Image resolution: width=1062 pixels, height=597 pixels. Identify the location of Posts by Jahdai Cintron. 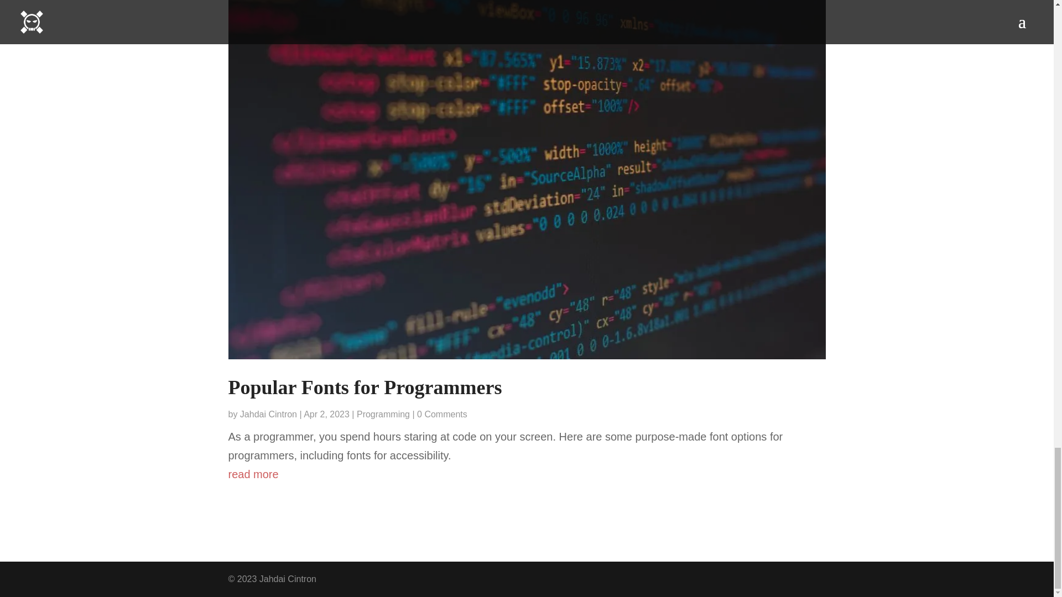
(268, 414).